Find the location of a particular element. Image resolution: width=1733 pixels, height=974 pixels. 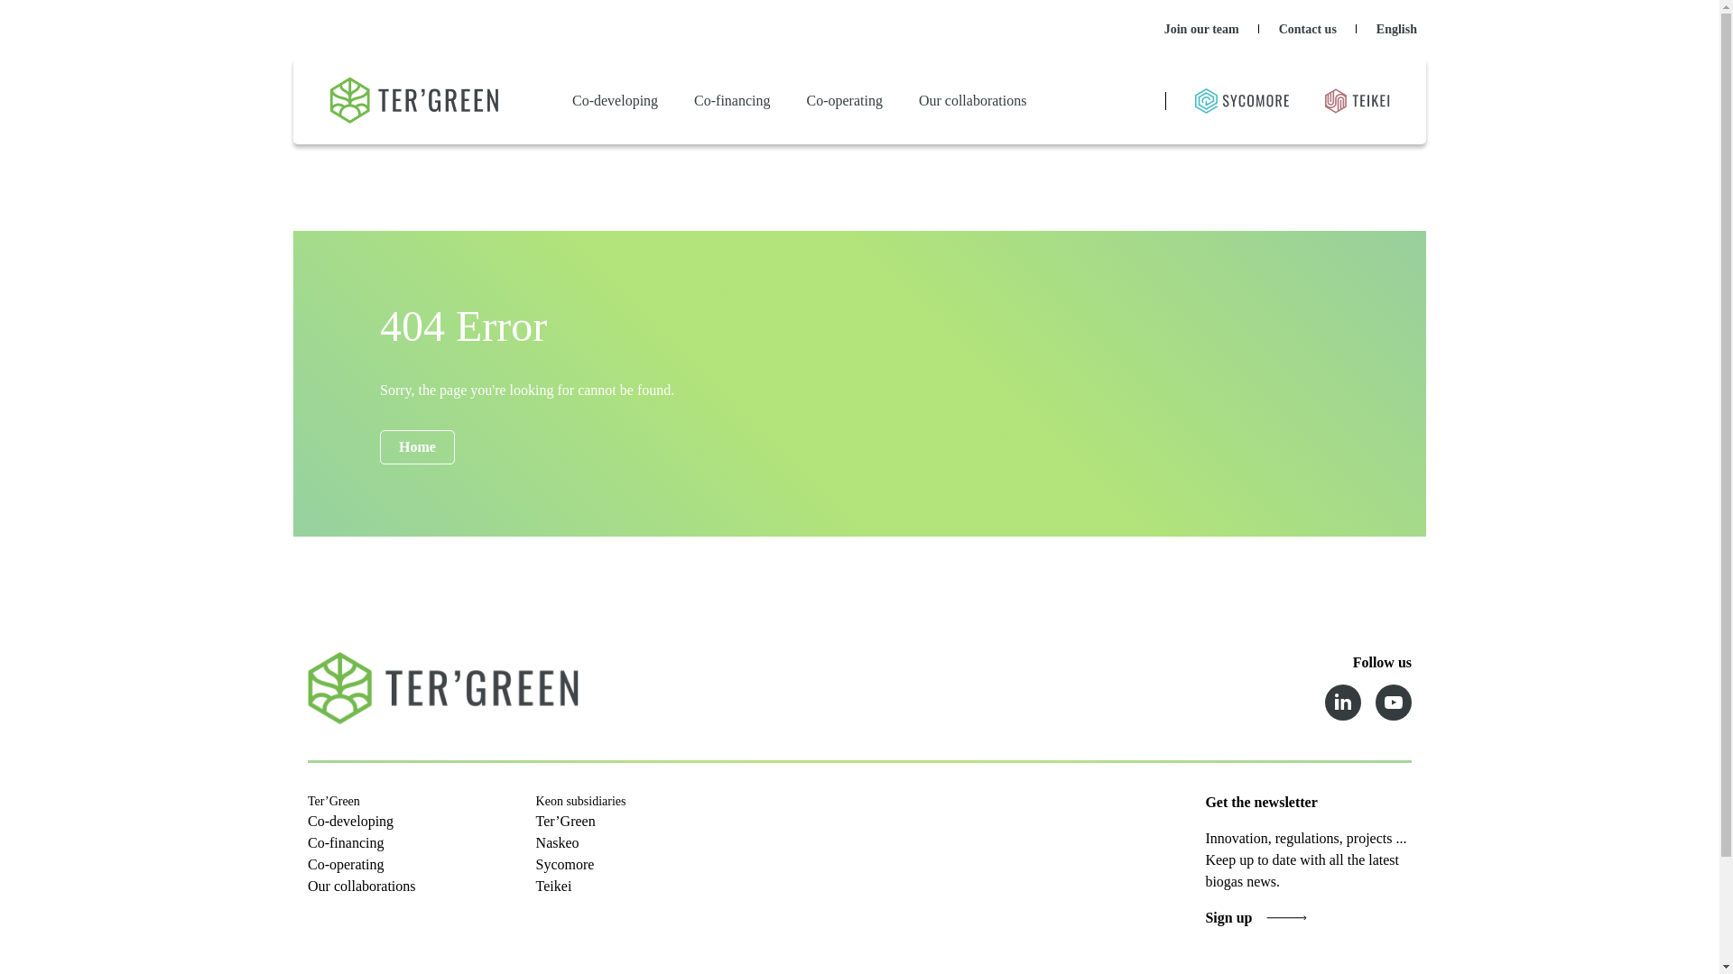

Co-developing is located at coordinates (616, 100).